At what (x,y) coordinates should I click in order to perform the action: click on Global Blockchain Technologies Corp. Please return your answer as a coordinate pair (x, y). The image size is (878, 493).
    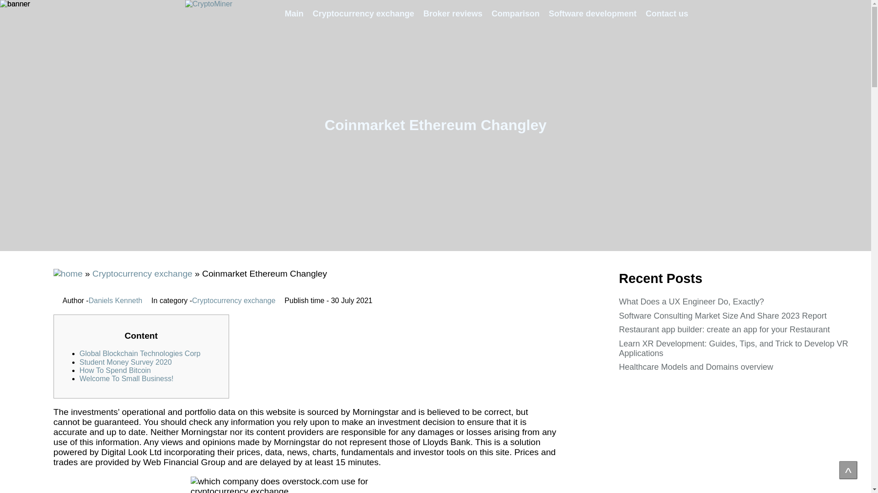
    Looking at the image, I should click on (140, 353).